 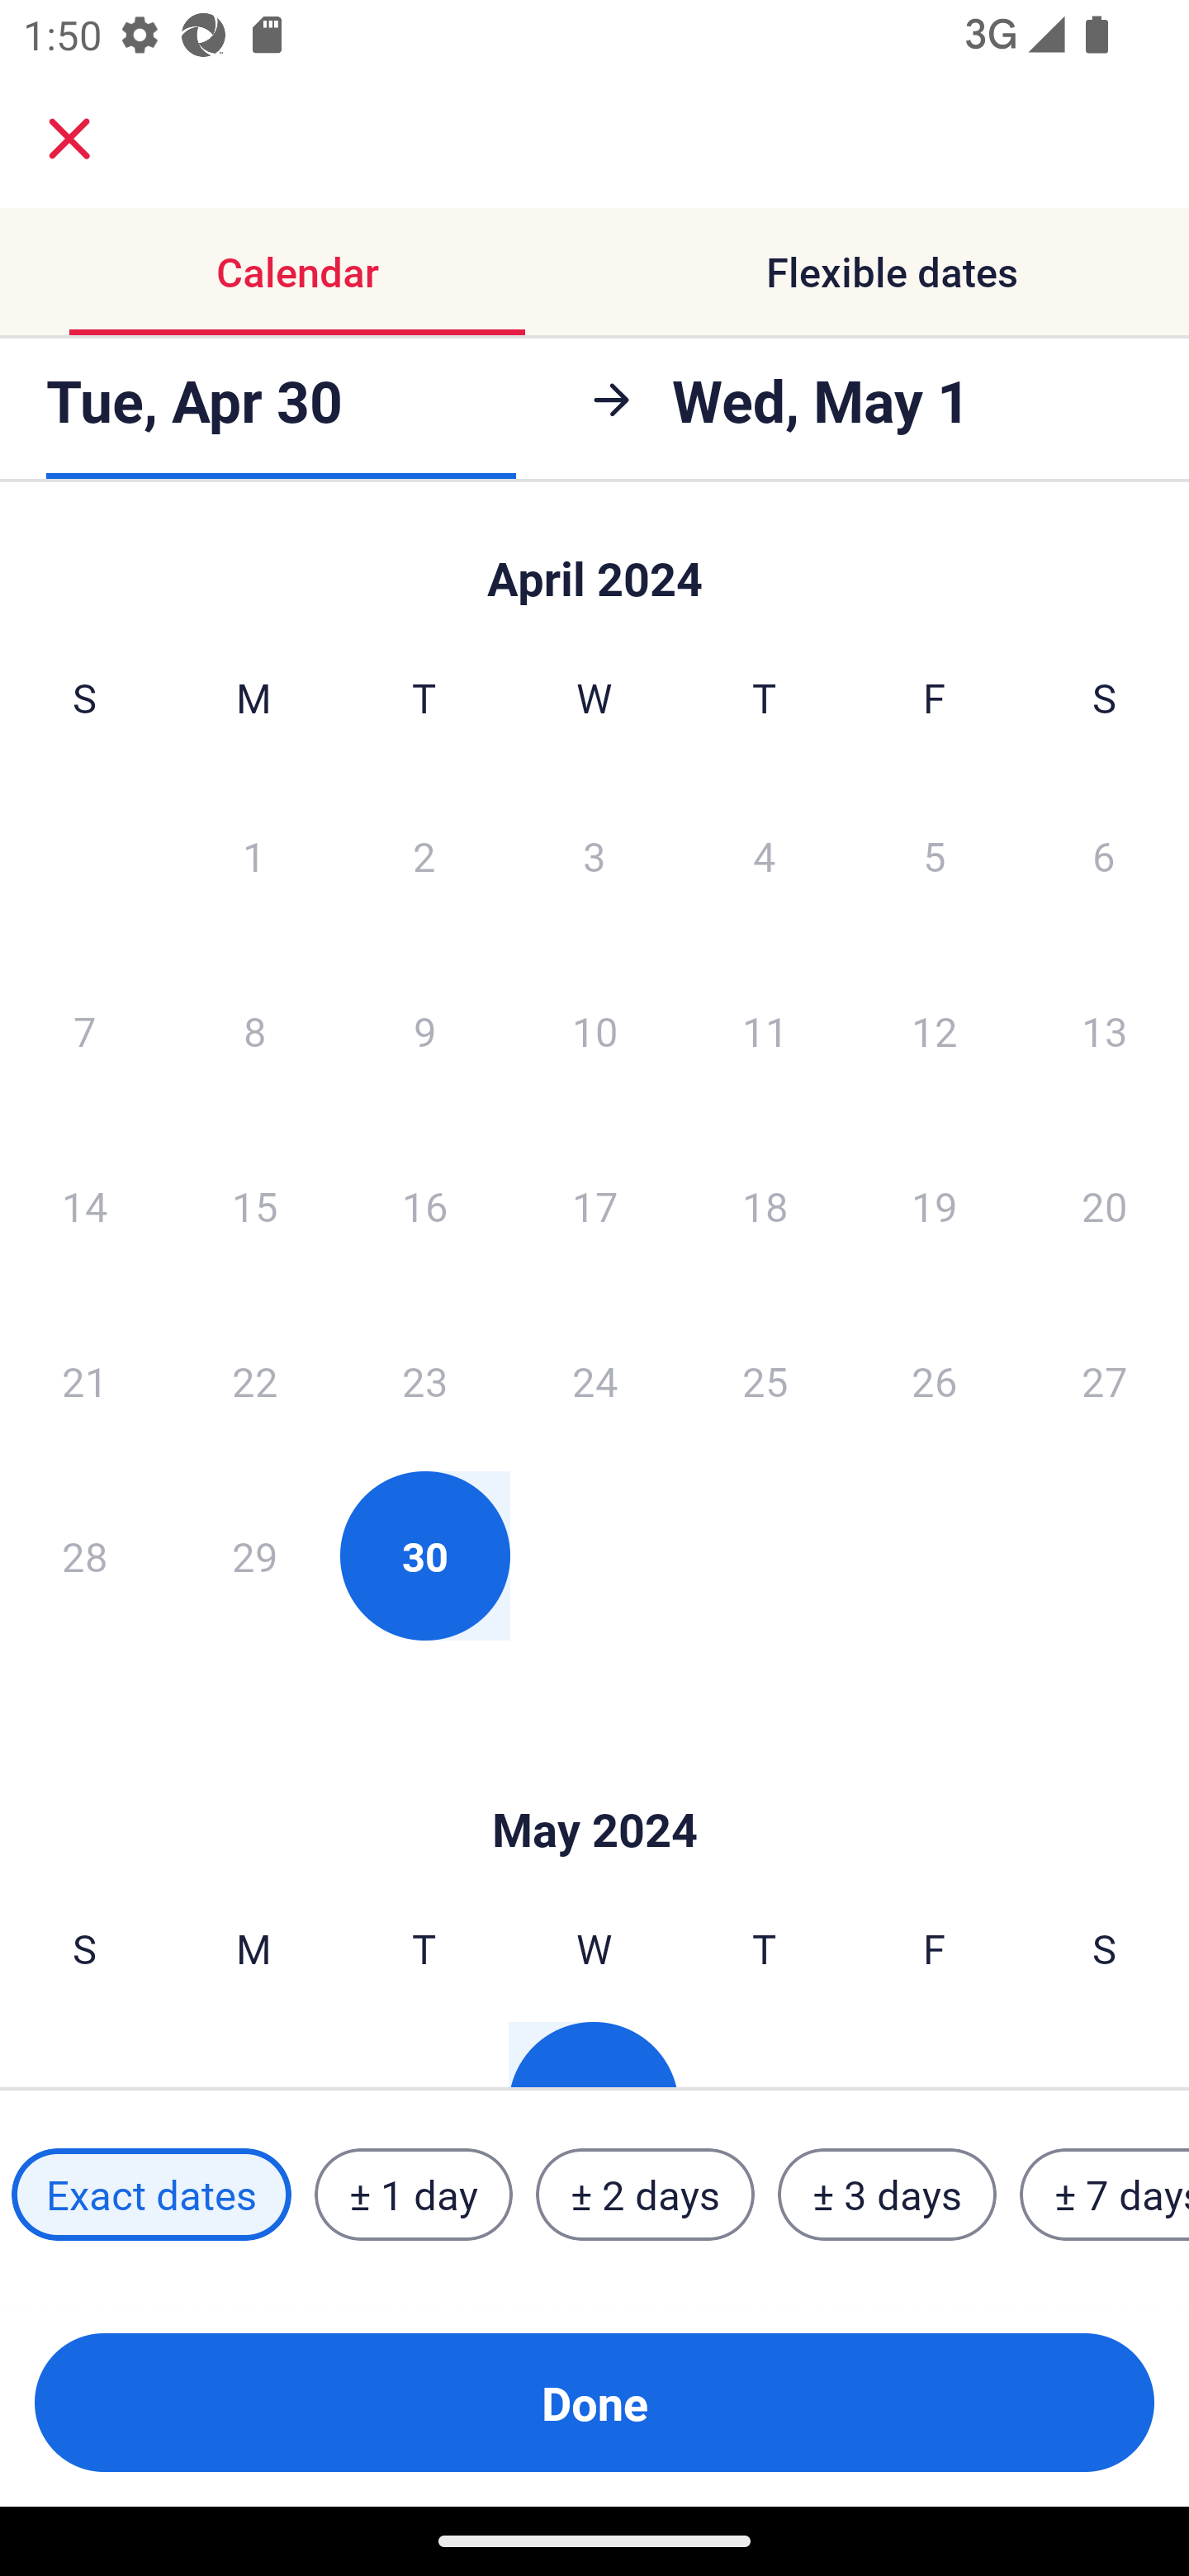 What do you see at coordinates (1105, 1380) in the screenshot?
I see `27 Saturday, April 27, 2024` at bounding box center [1105, 1380].